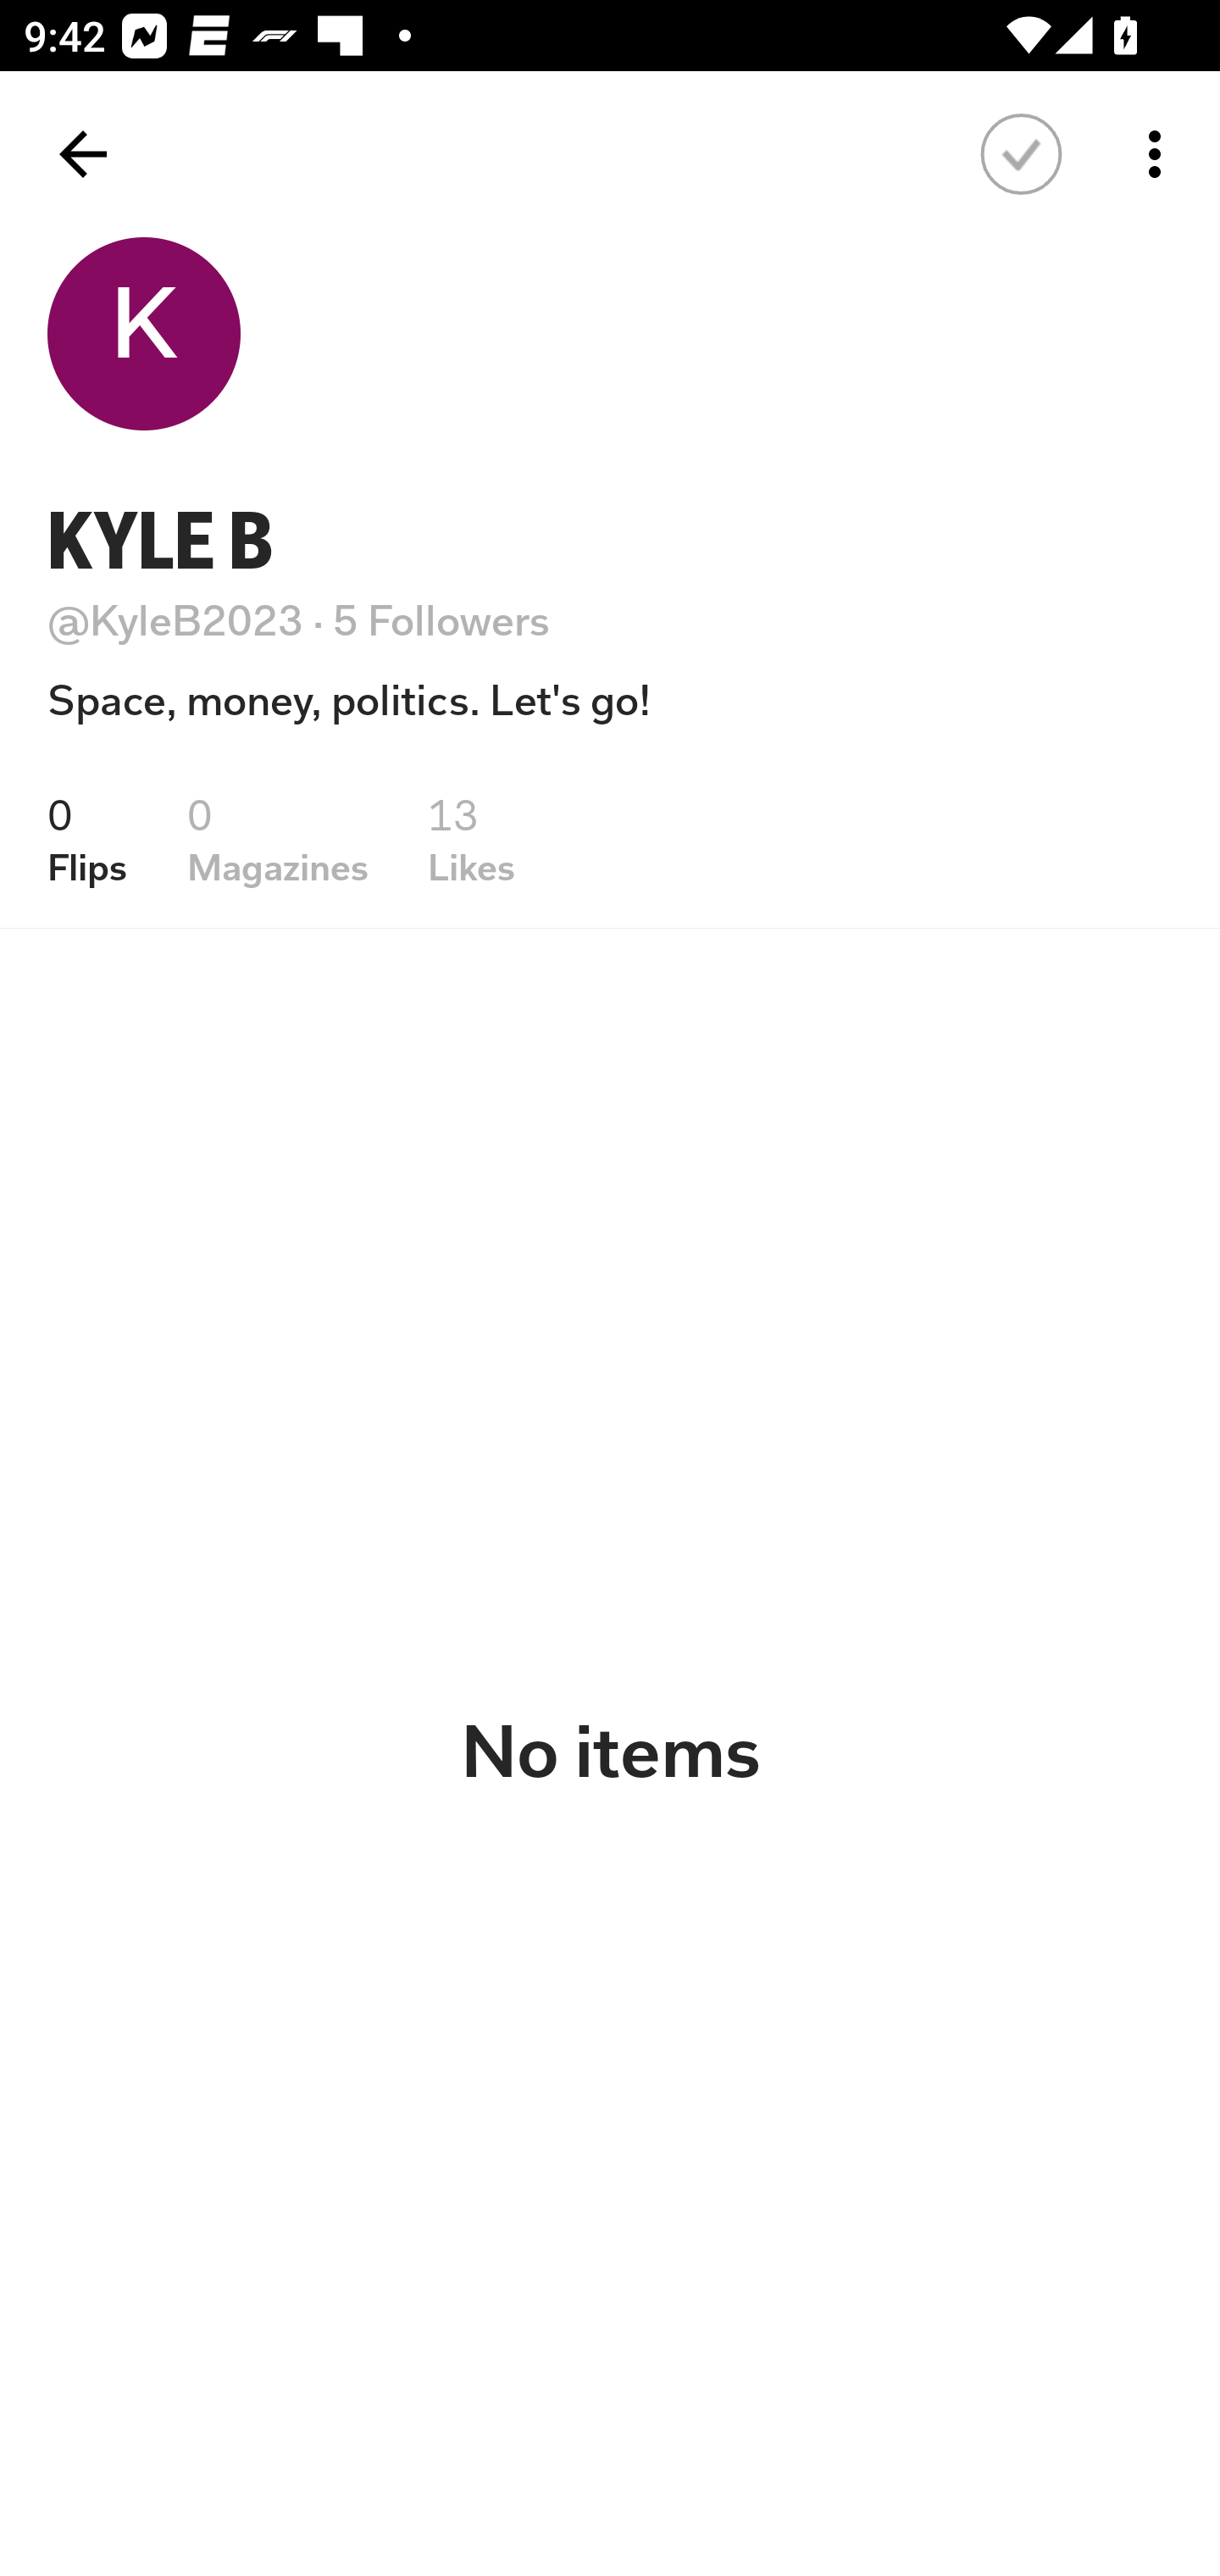 The image size is (1220, 2576). What do you see at coordinates (87, 839) in the screenshot?
I see `0 Flips` at bounding box center [87, 839].